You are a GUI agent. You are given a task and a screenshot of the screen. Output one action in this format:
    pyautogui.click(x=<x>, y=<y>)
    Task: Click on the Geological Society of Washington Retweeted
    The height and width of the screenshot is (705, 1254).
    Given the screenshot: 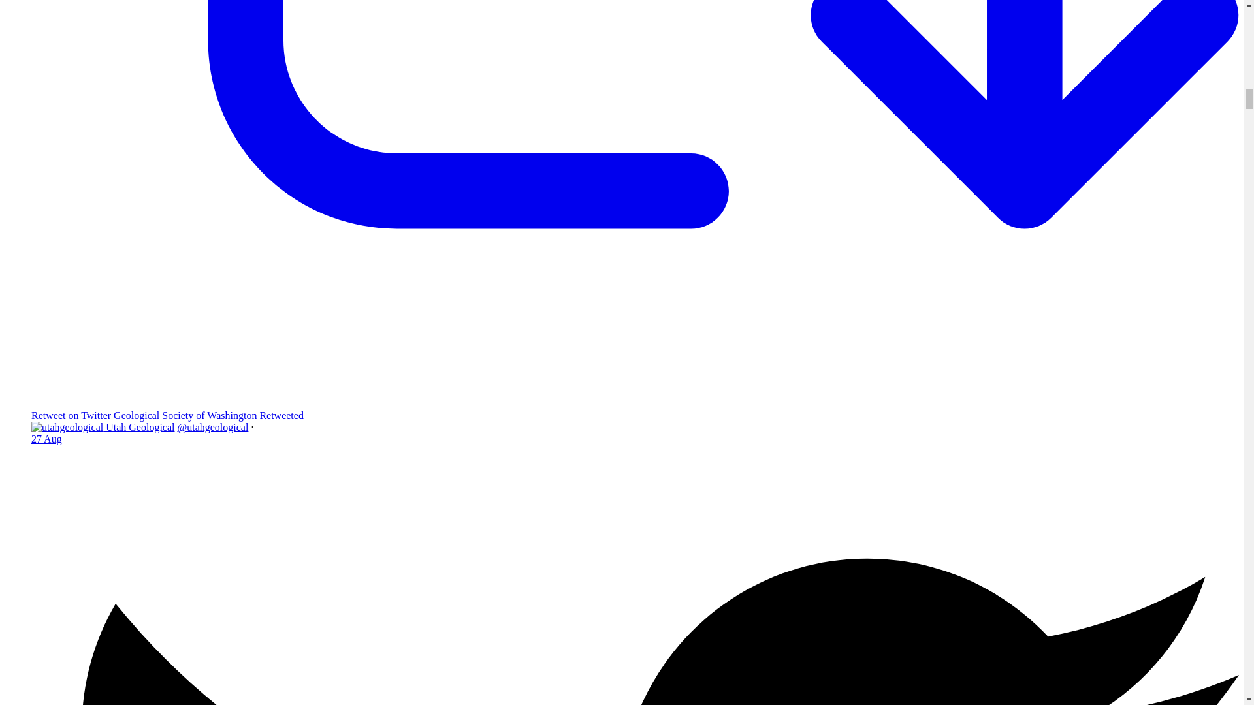 What is the action you would take?
    pyautogui.click(x=208, y=415)
    